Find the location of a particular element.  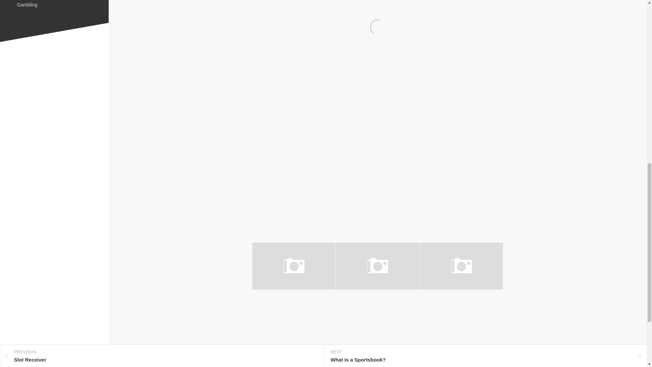

Why You Should Play at a Live Casino Online is located at coordinates (453, 304).